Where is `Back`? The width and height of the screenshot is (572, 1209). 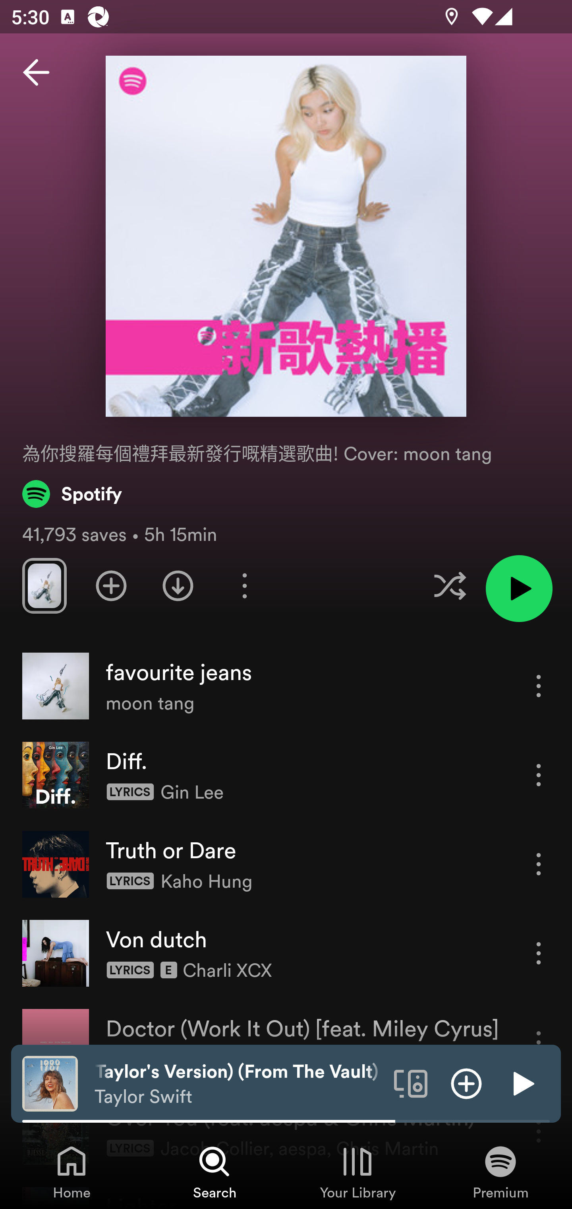
Back is located at coordinates (36, 72).